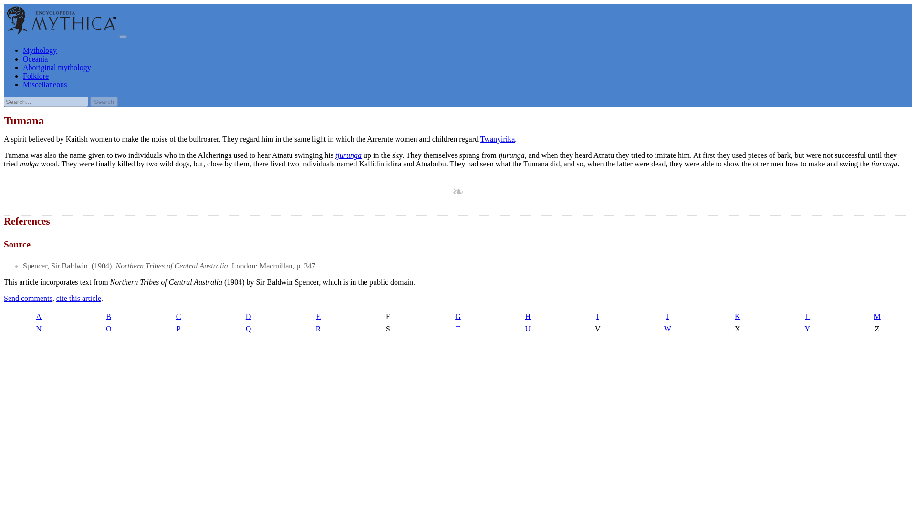 This screenshot has width=916, height=515. What do you see at coordinates (248, 317) in the screenshot?
I see `D` at bounding box center [248, 317].